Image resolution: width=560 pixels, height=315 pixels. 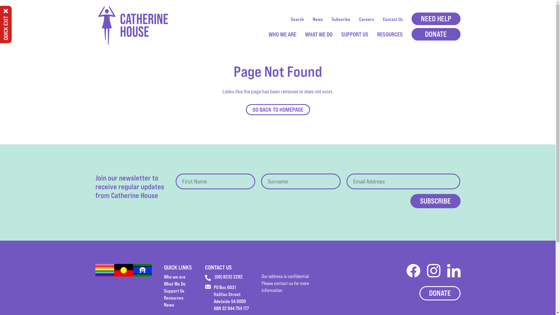 What do you see at coordinates (436, 19) in the screenshot?
I see `NEED HELP` at bounding box center [436, 19].